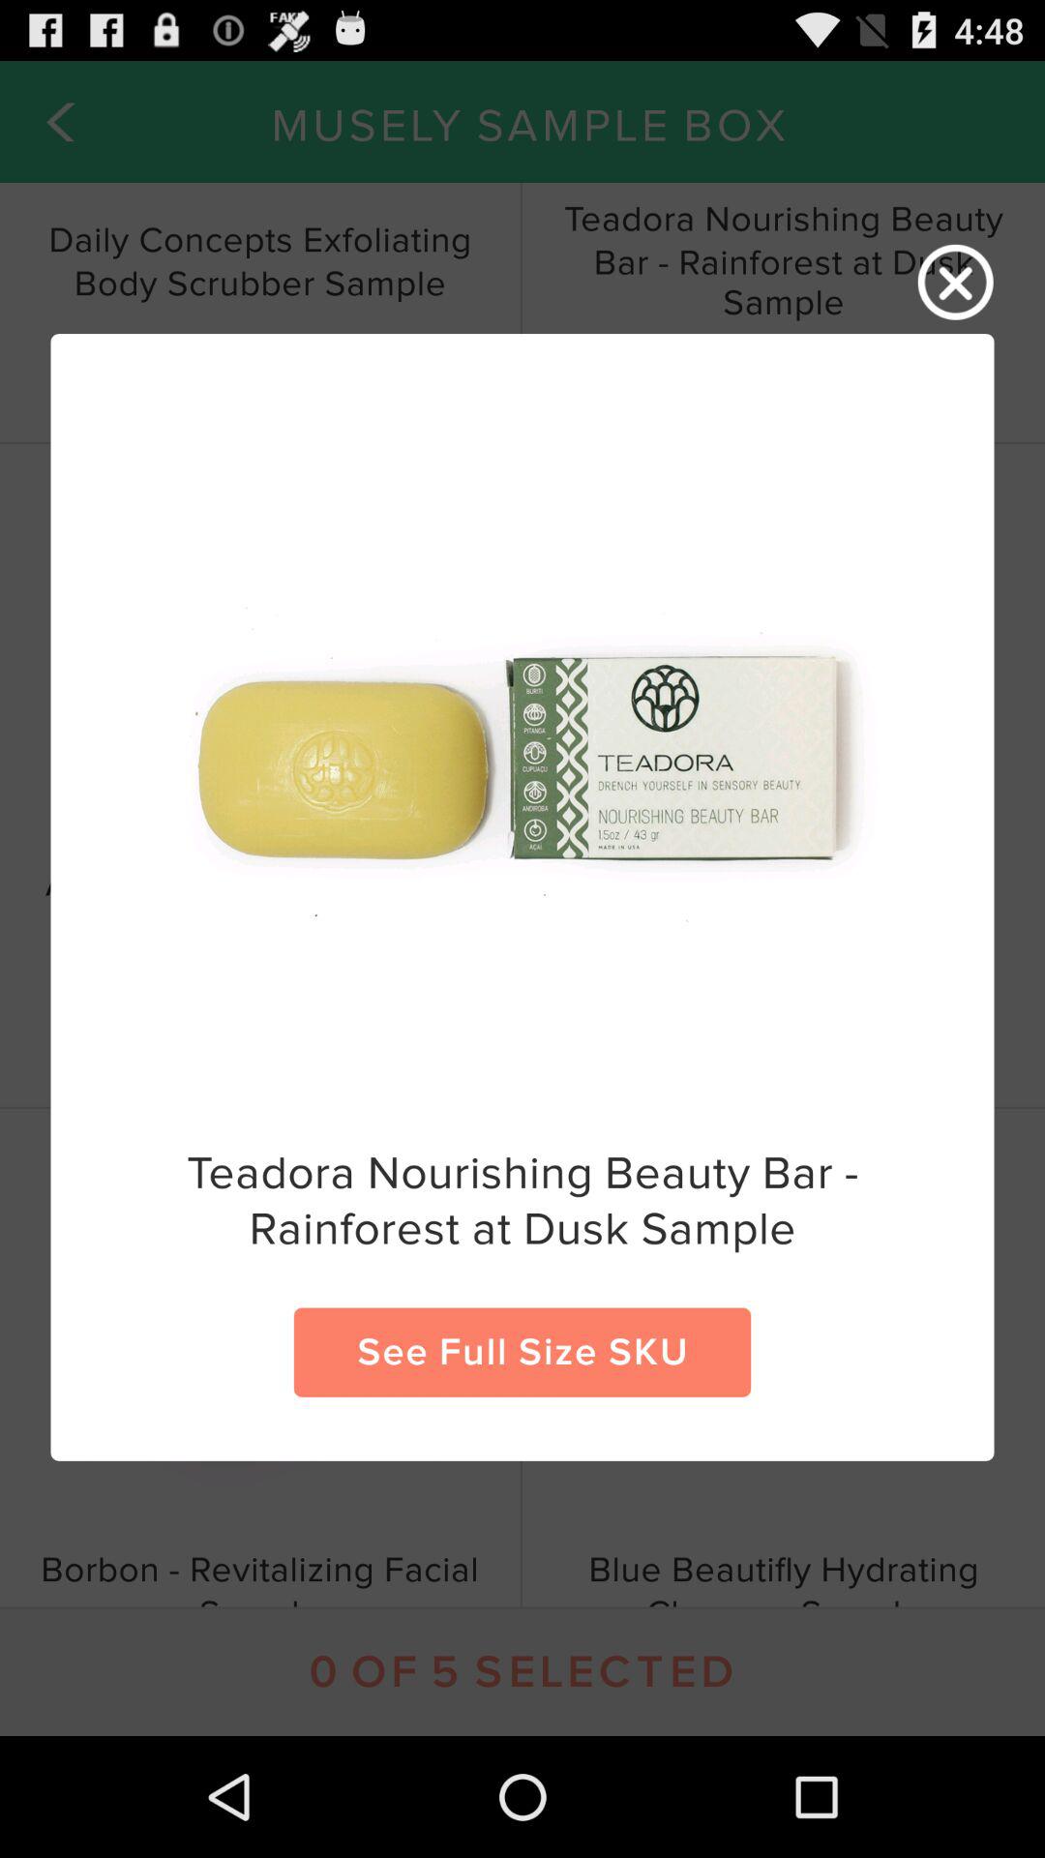 Image resolution: width=1045 pixels, height=1858 pixels. I want to click on tap the item above teadora nourishing beauty icon, so click(956, 283).